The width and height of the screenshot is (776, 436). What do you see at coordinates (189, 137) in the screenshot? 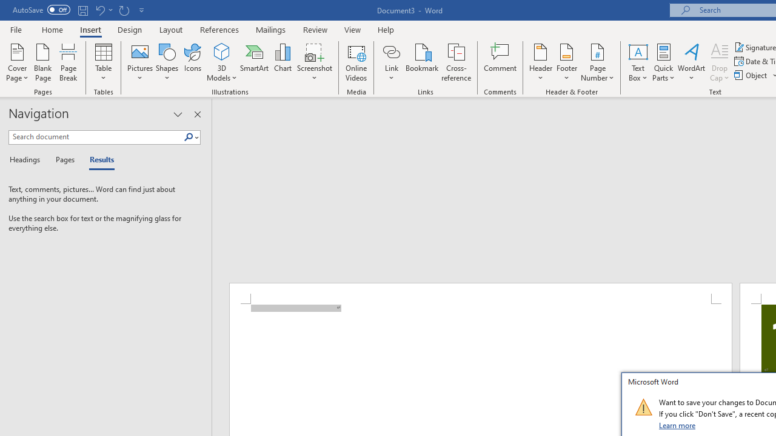
I see `Search` at bounding box center [189, 137].